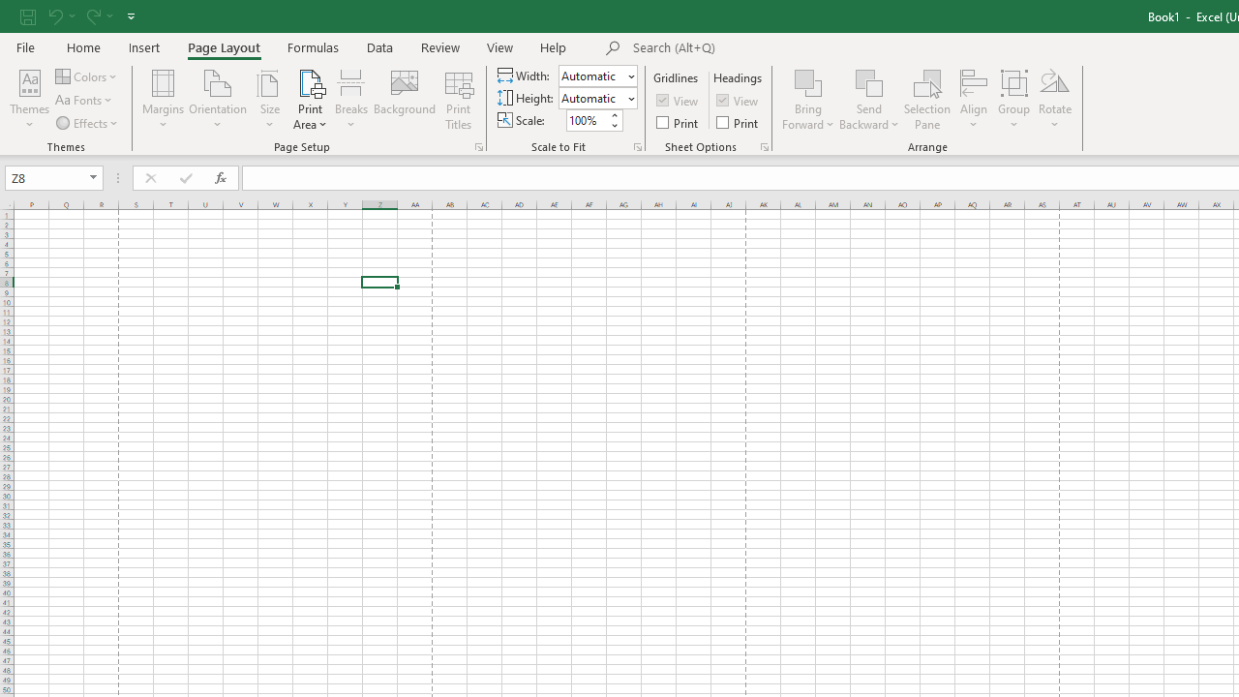 Image resolution: width=1239 pixels, height=697 pixels. What do you see at coordinates (739, 122) in the screenshot?
I see `Print` at bounding box center [739, 122].